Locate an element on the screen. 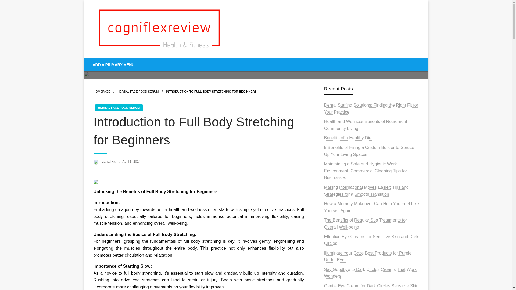  cogniflexreview is located at coordinates (130, 62).